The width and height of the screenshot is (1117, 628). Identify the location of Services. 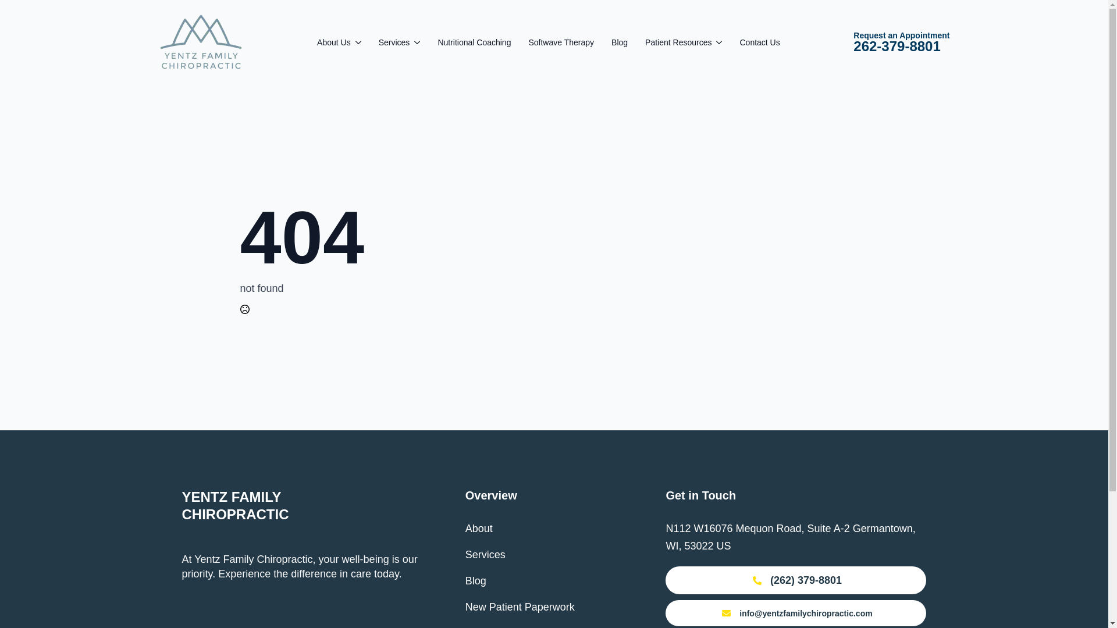
(394, 42).